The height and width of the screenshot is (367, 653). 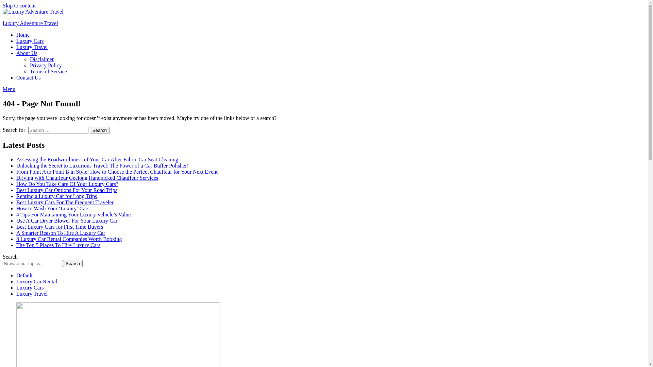 I want to click on Luxury Travel, so click(x=32, y=47).